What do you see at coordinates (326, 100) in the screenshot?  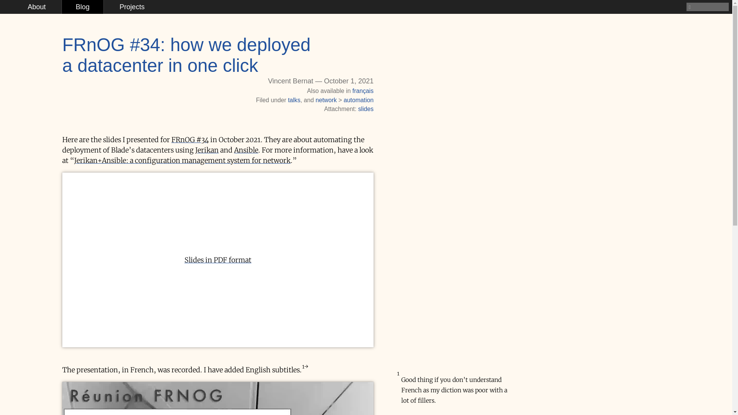 I see `network` at bounding box center [326, 100].